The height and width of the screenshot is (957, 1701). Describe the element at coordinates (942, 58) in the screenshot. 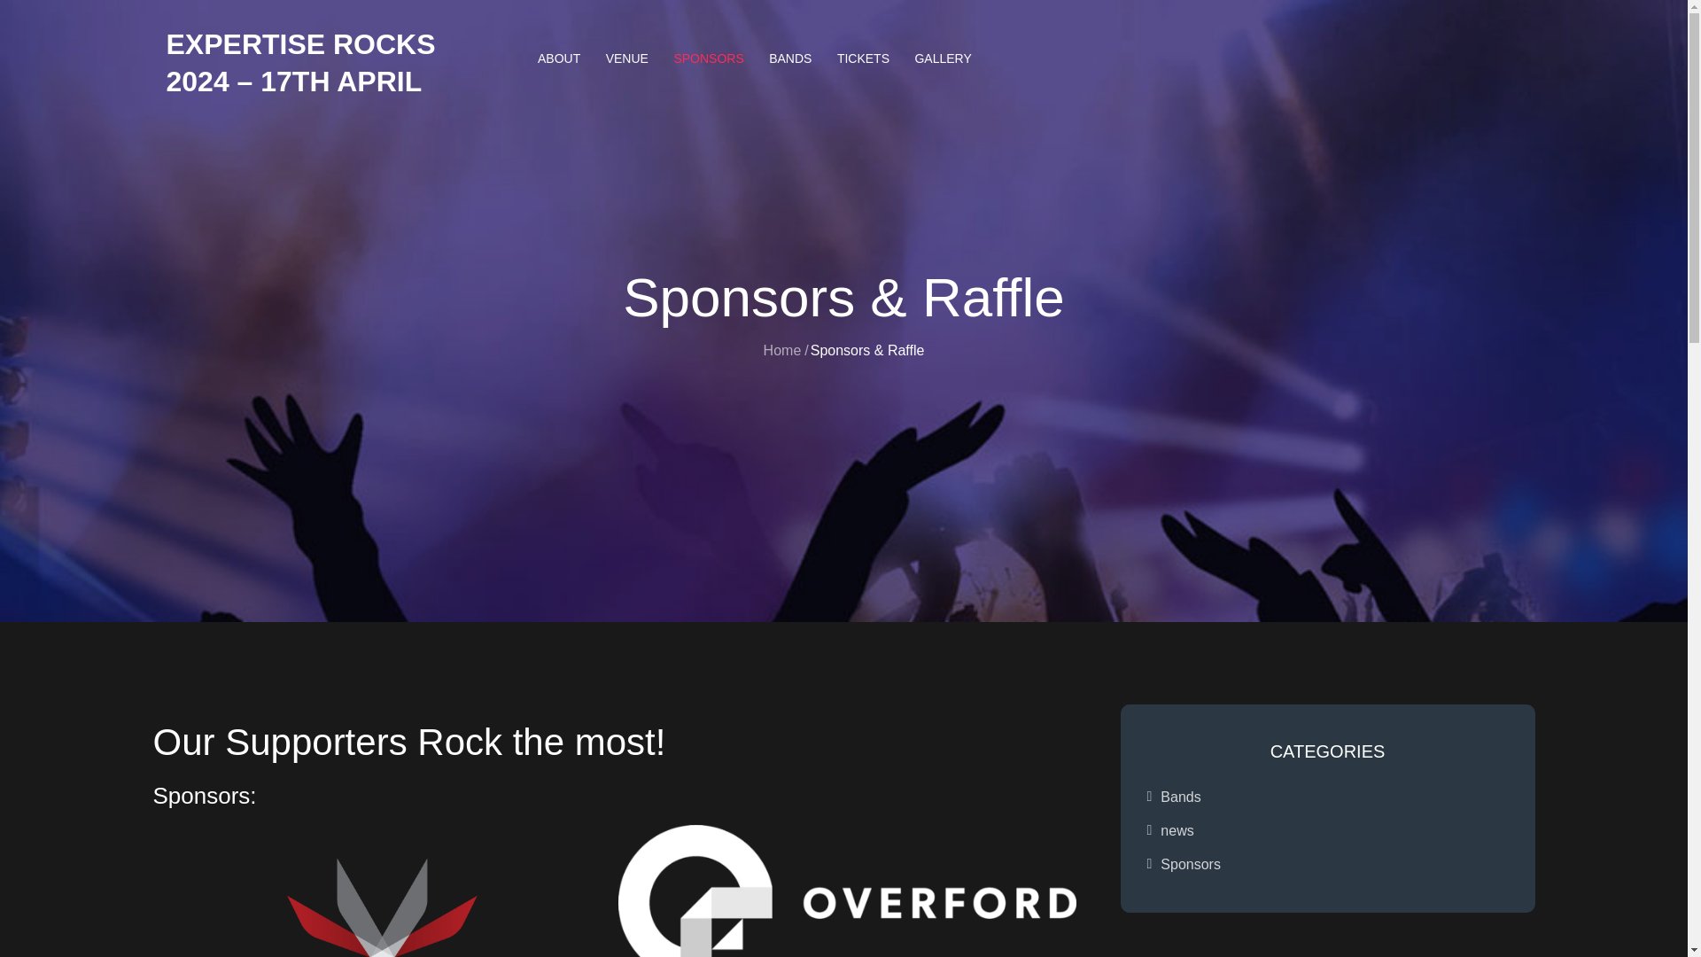

I see `GALLERY` at that location.